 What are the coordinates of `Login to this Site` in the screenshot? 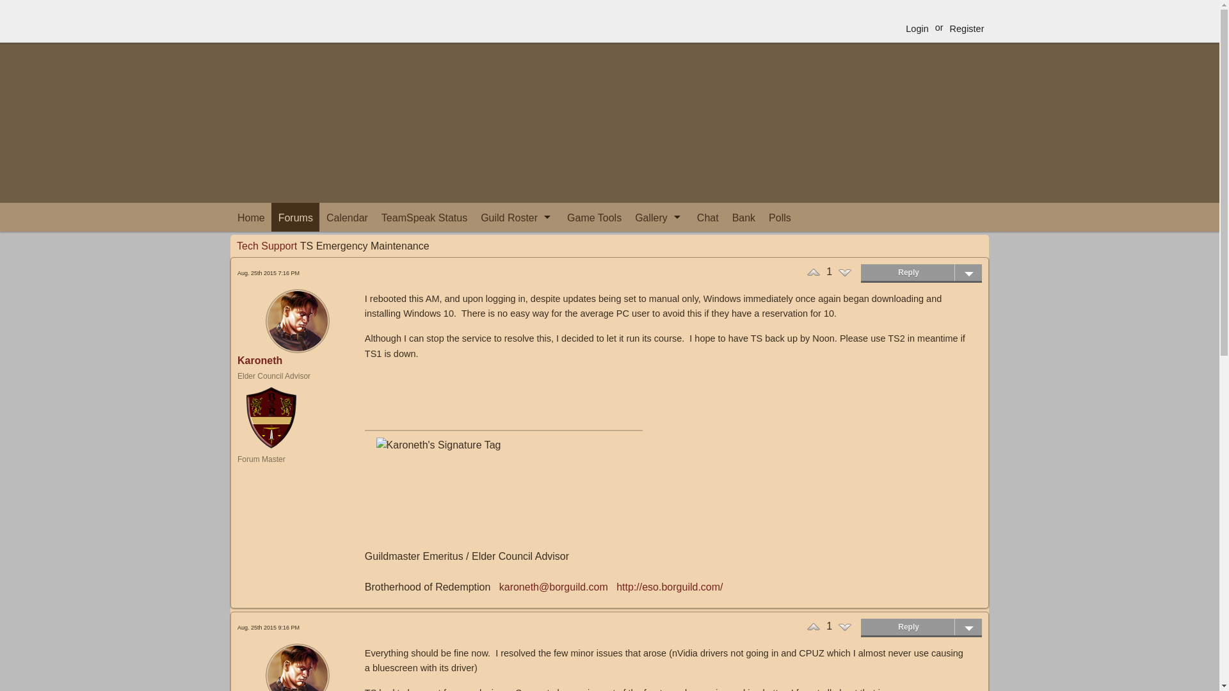 It's located at (917, 28).